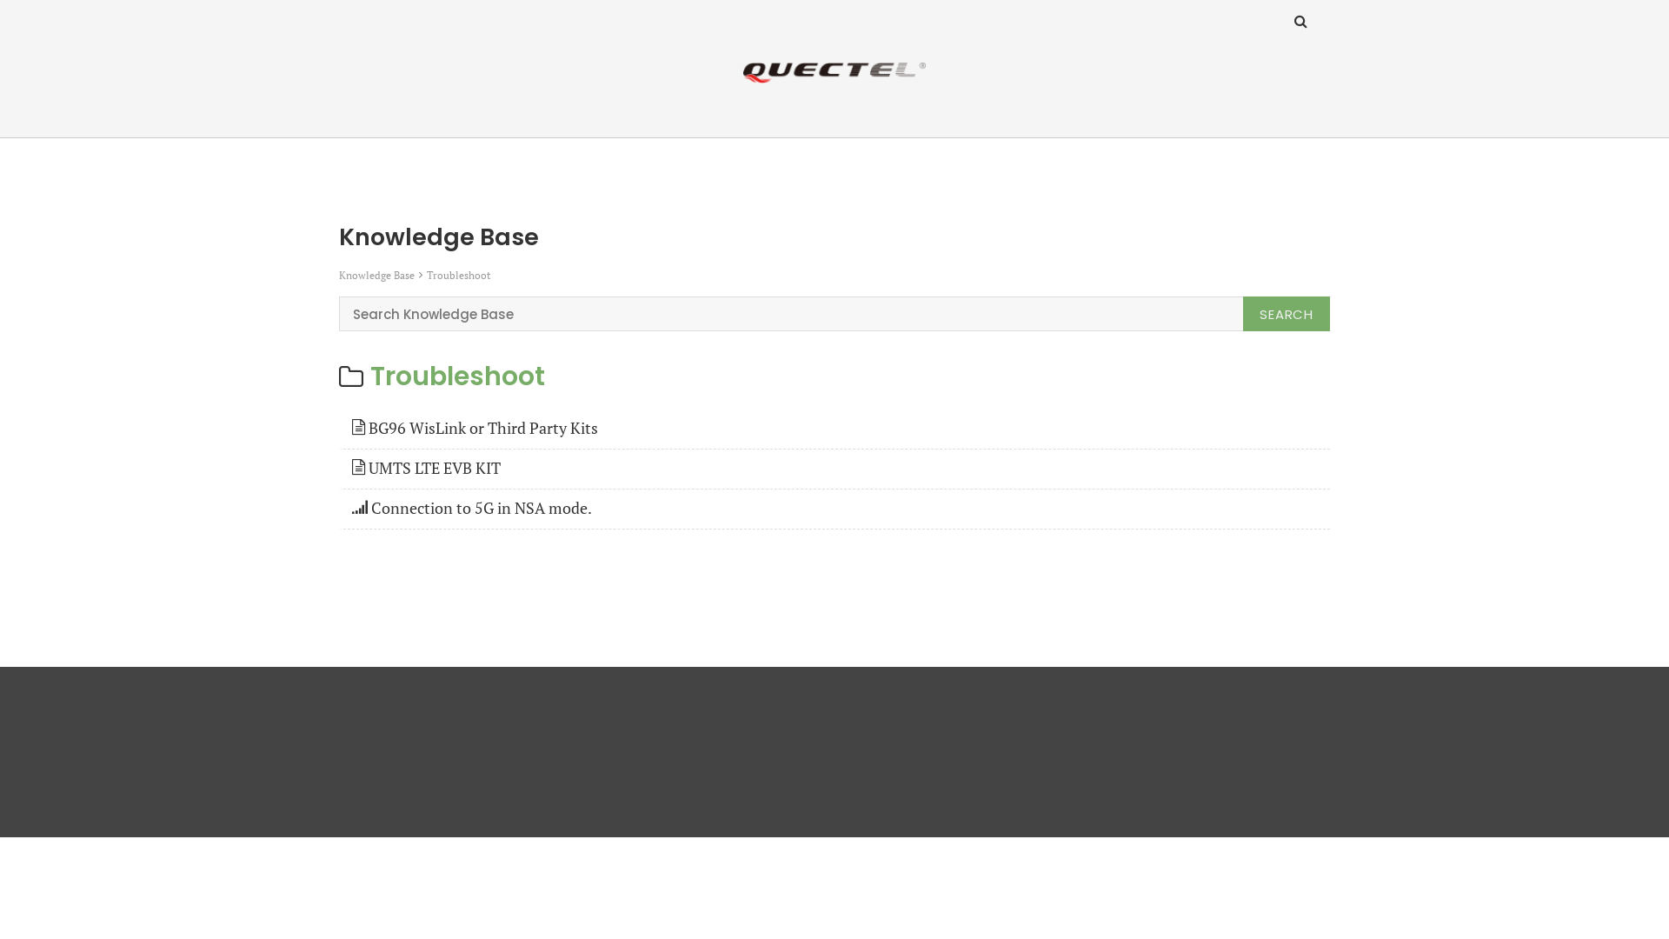 The image size is (1669, 939). Describe the element at coordinates (836, 428) in the screenshot. I see `BG96 WisLink or Third Party Kits` at that location.